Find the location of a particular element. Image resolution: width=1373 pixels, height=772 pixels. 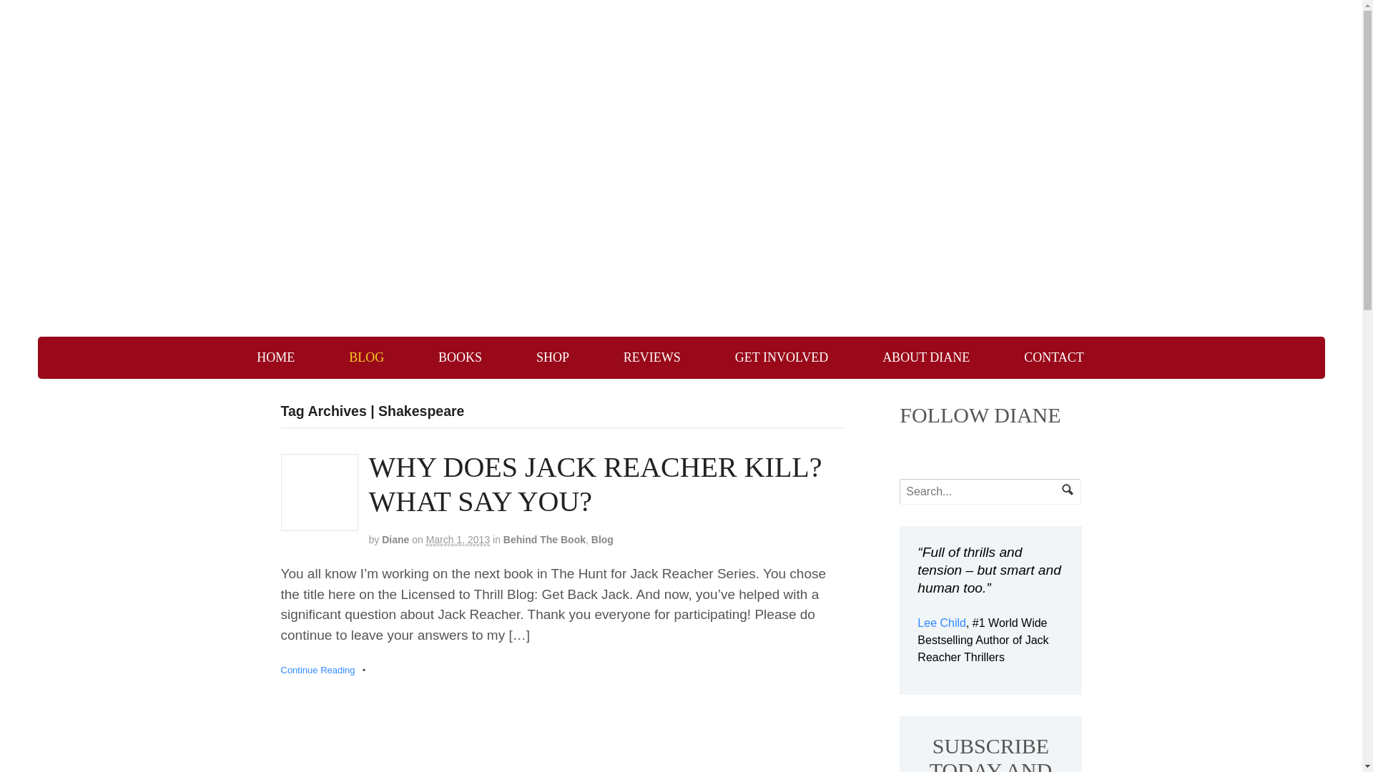

HOME is located at coordinates (275, 357).